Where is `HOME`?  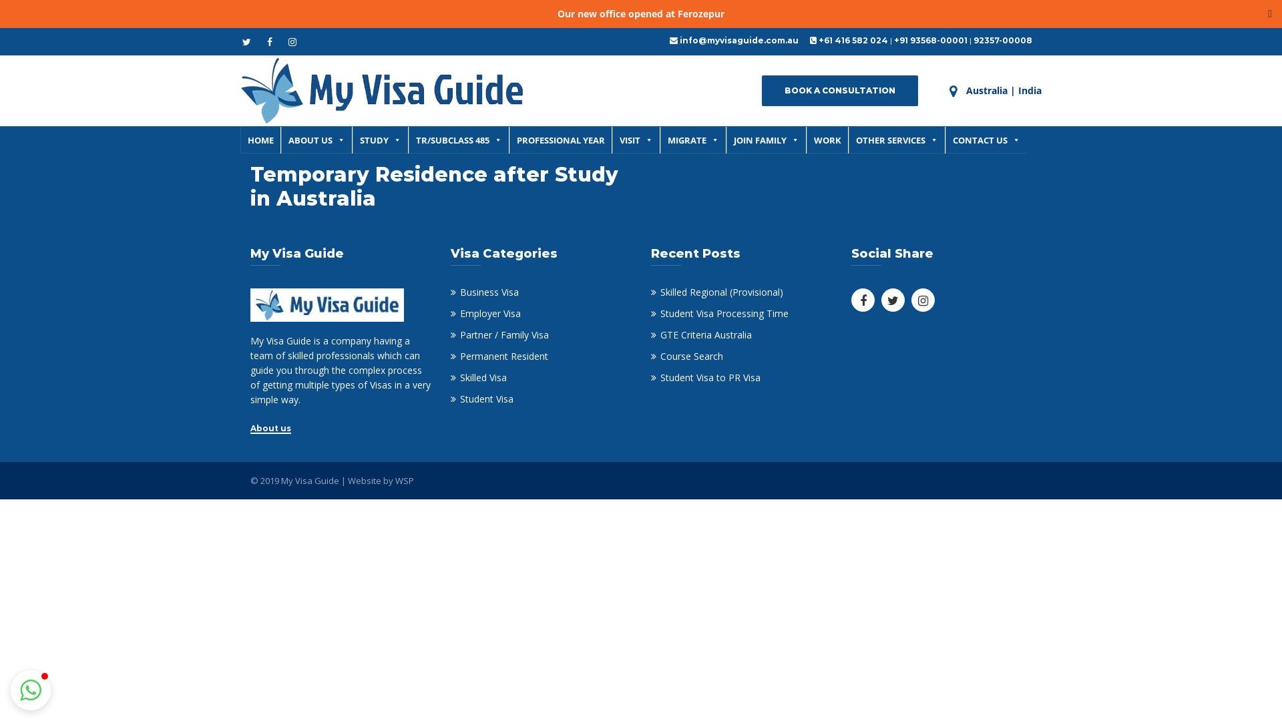
HOME is located at coordinates (260, 140).